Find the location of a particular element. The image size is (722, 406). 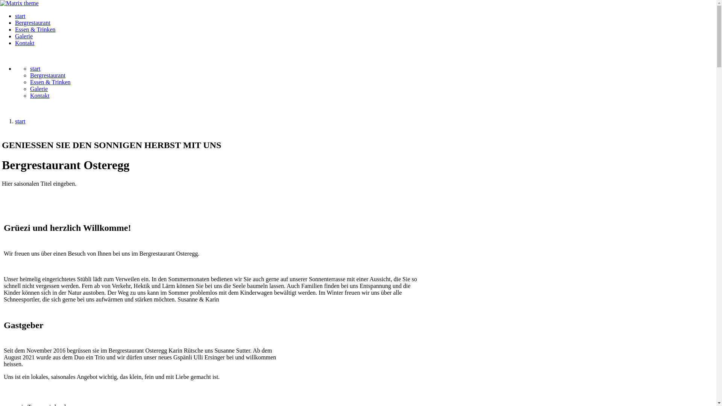

start is located at coordinates (20, 121).